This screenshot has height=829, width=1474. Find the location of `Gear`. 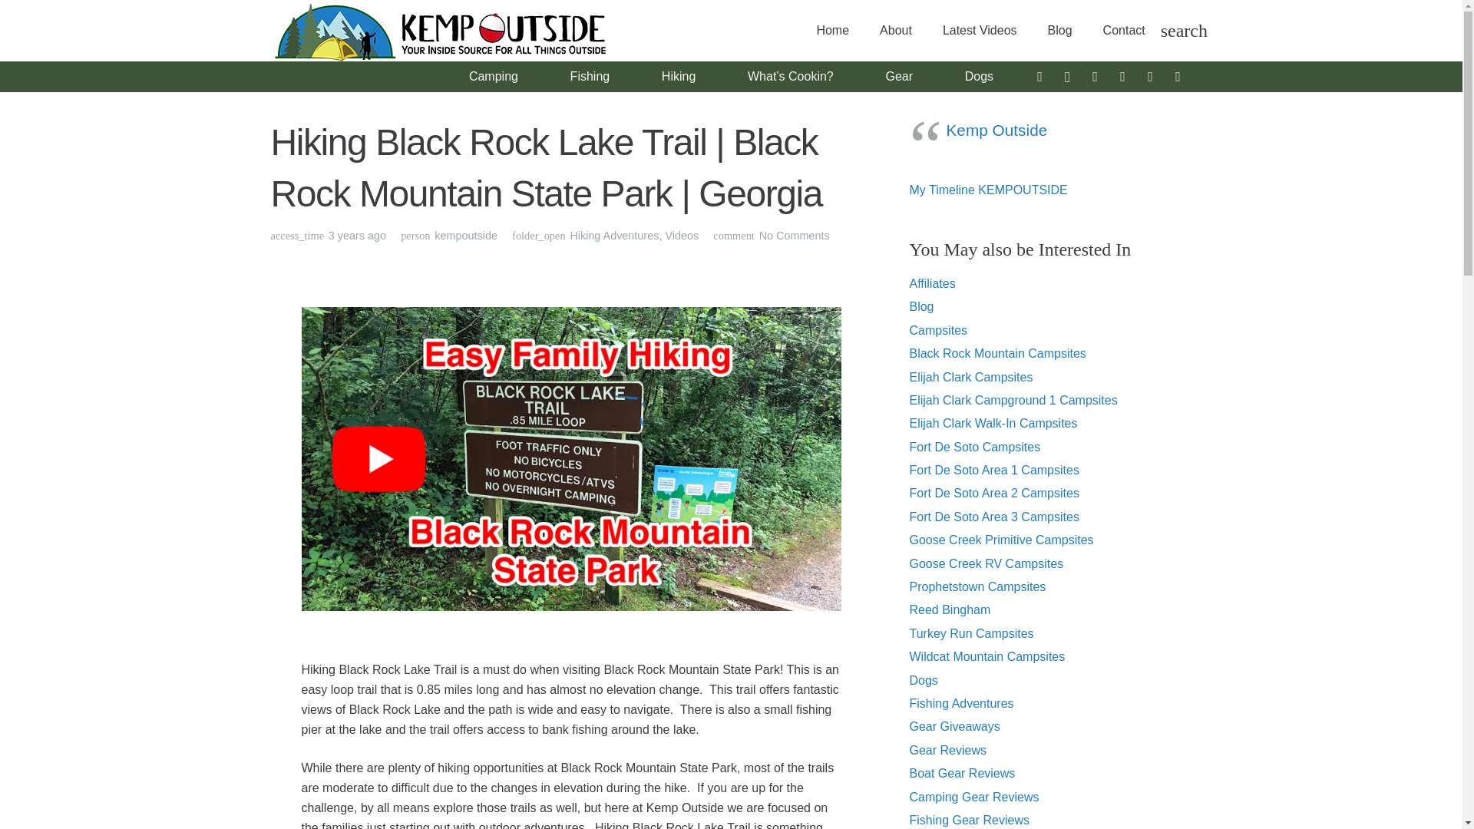

Gear is located at coordinates (898, 76).